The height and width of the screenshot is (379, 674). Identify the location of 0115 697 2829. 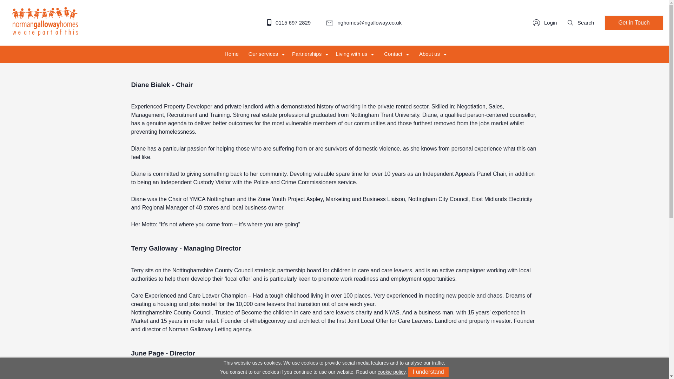
(289, 22).